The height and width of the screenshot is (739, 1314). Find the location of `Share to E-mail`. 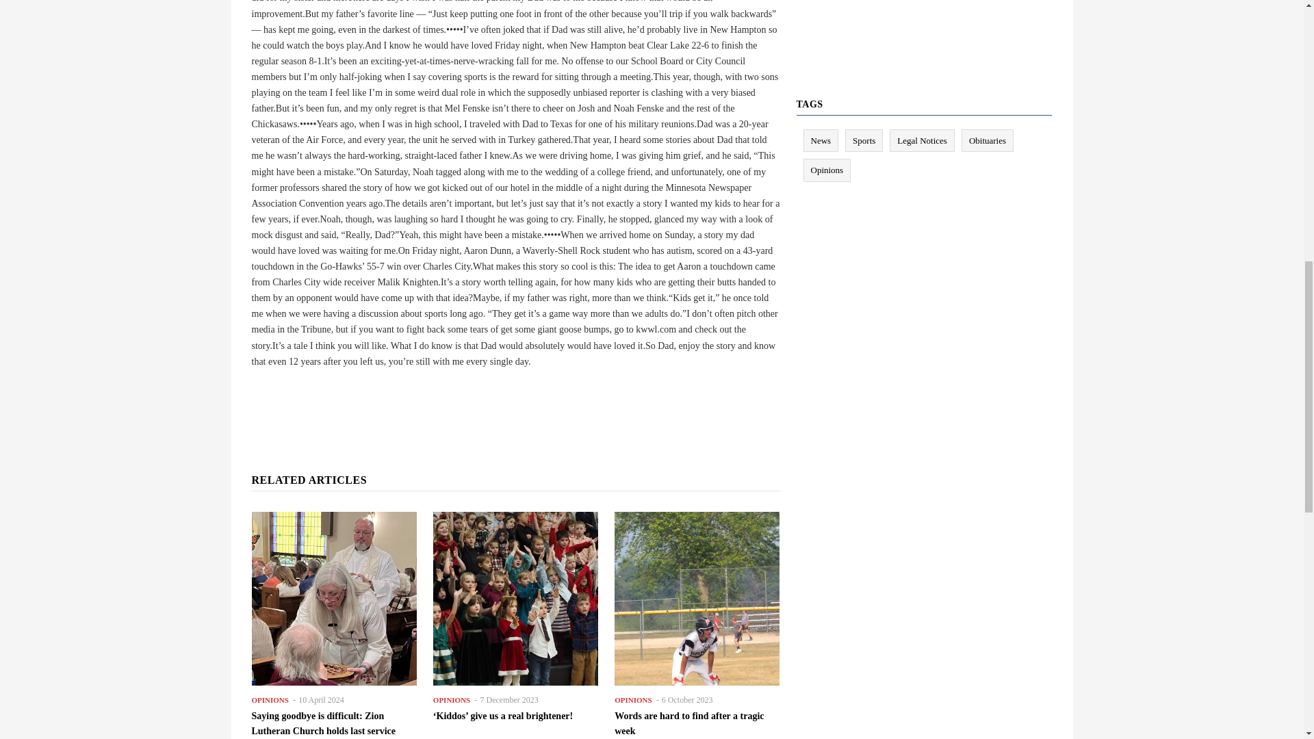

Share to E-mail is located at coordinates (545, 396).